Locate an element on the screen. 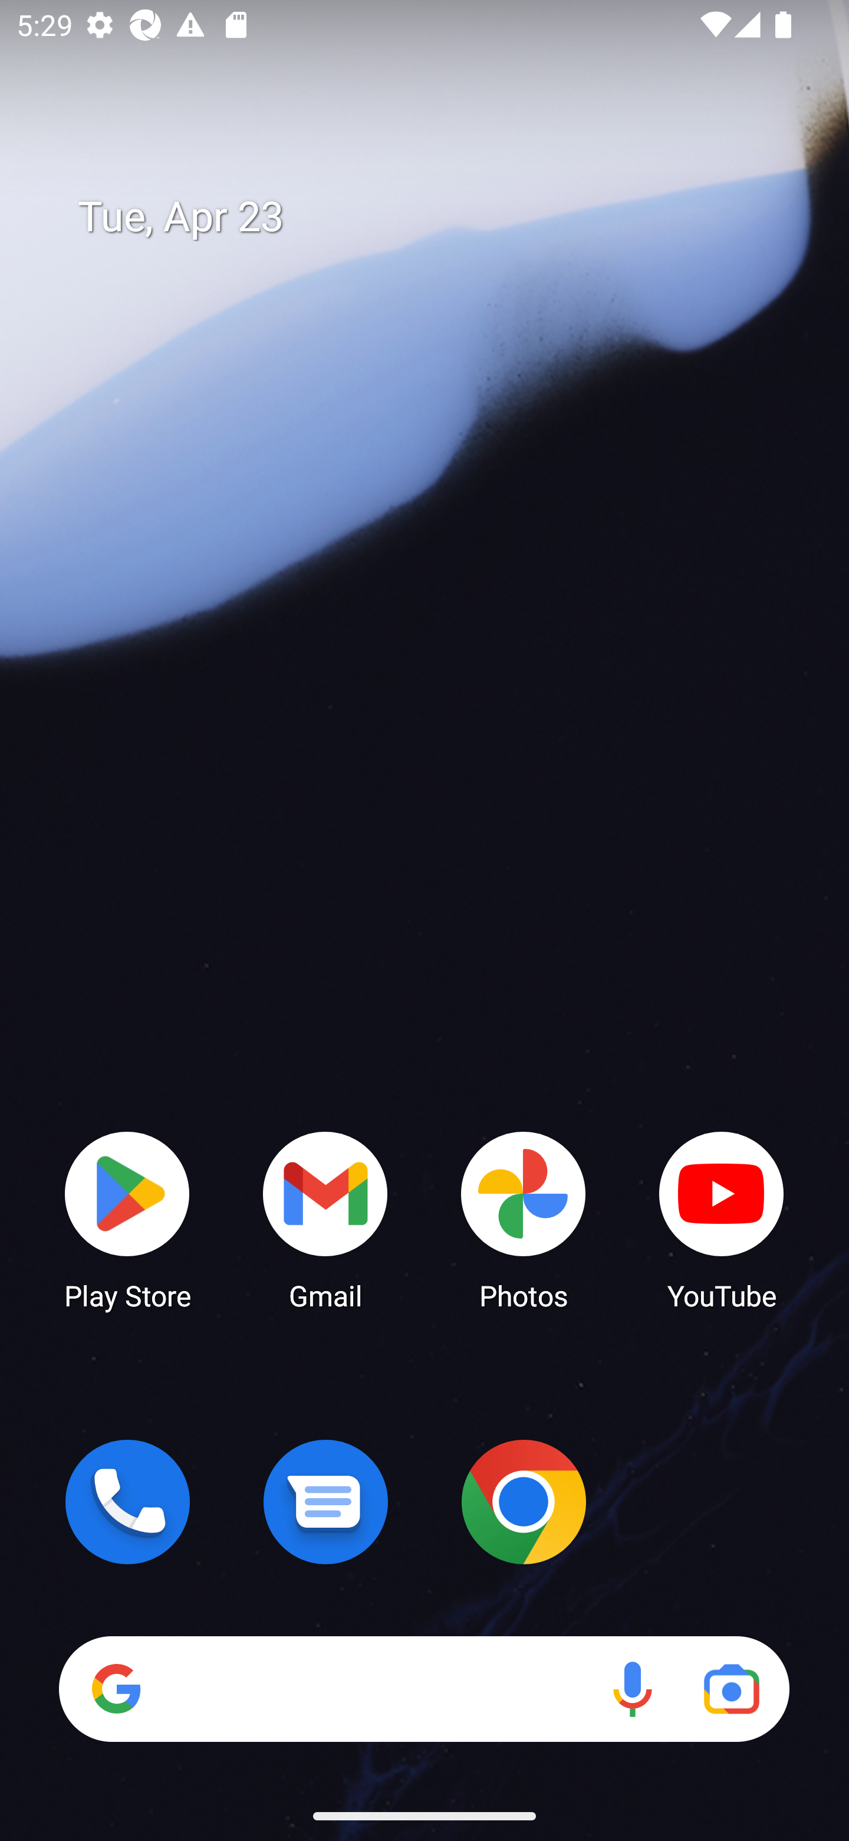 This screenshot has height=1841, width=849. YouTube is located at coordinates (722, 1219).